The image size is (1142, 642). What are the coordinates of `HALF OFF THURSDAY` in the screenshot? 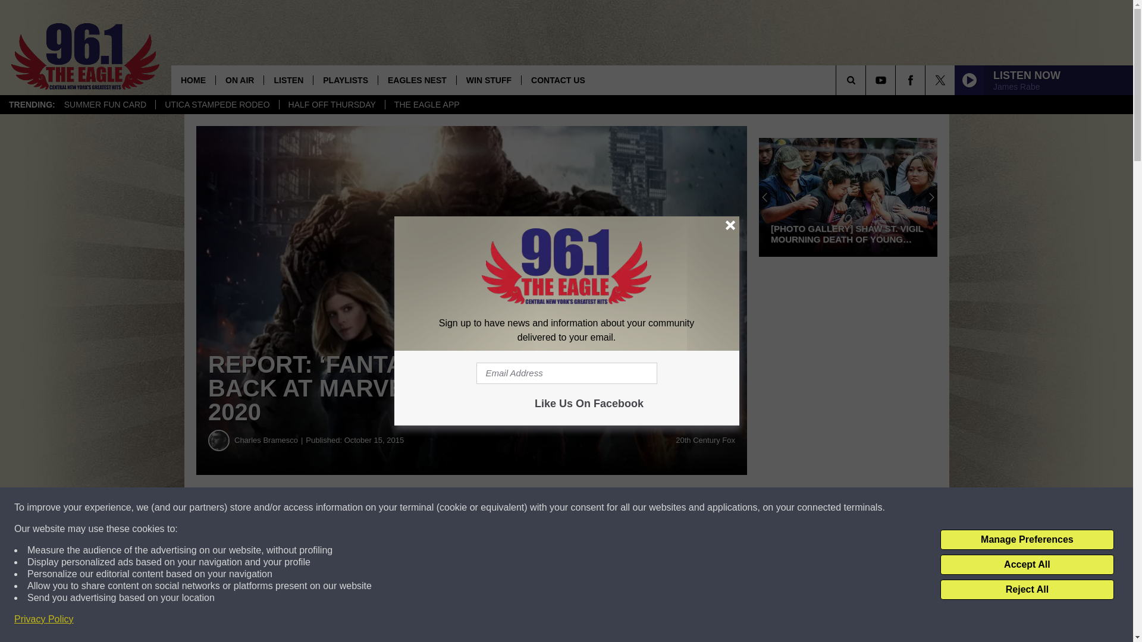 It's located at (332, 105).